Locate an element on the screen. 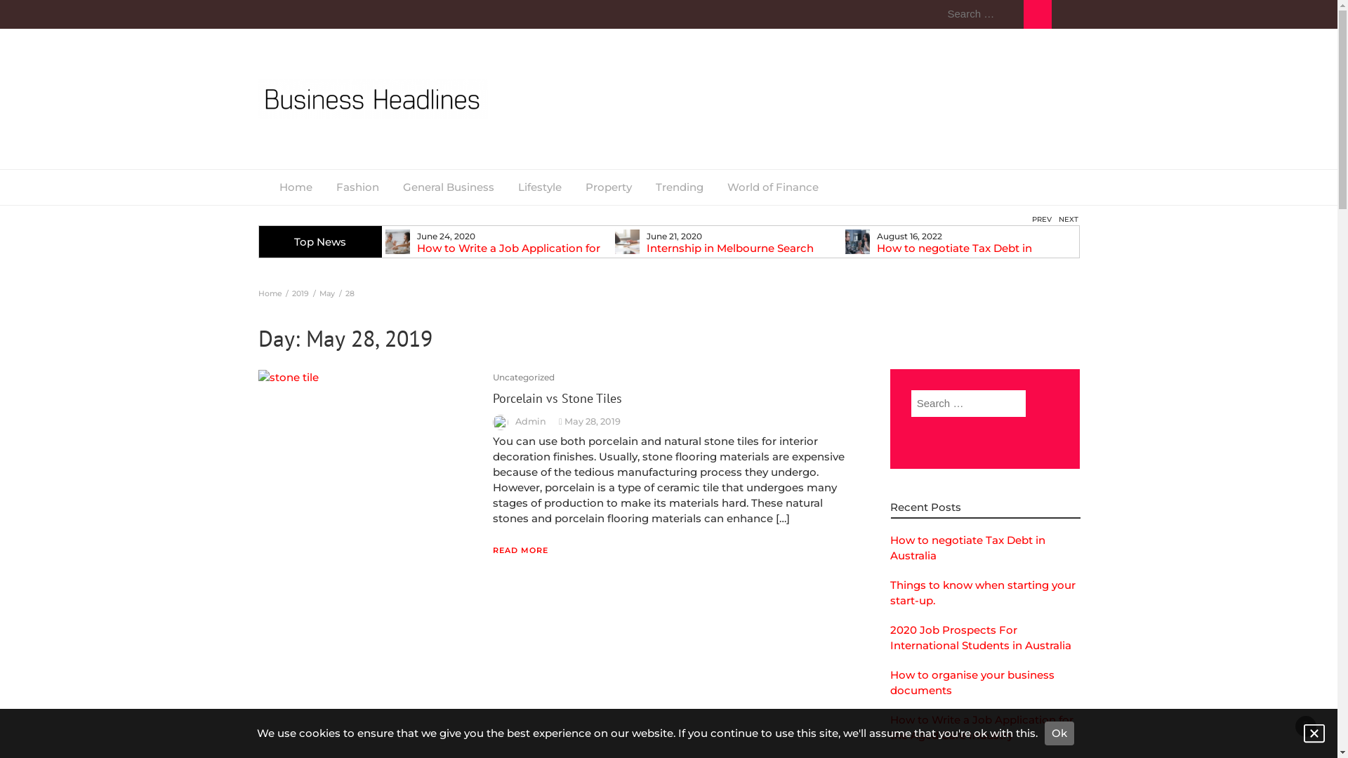  READ MORE is located at coordinates (521, 550).